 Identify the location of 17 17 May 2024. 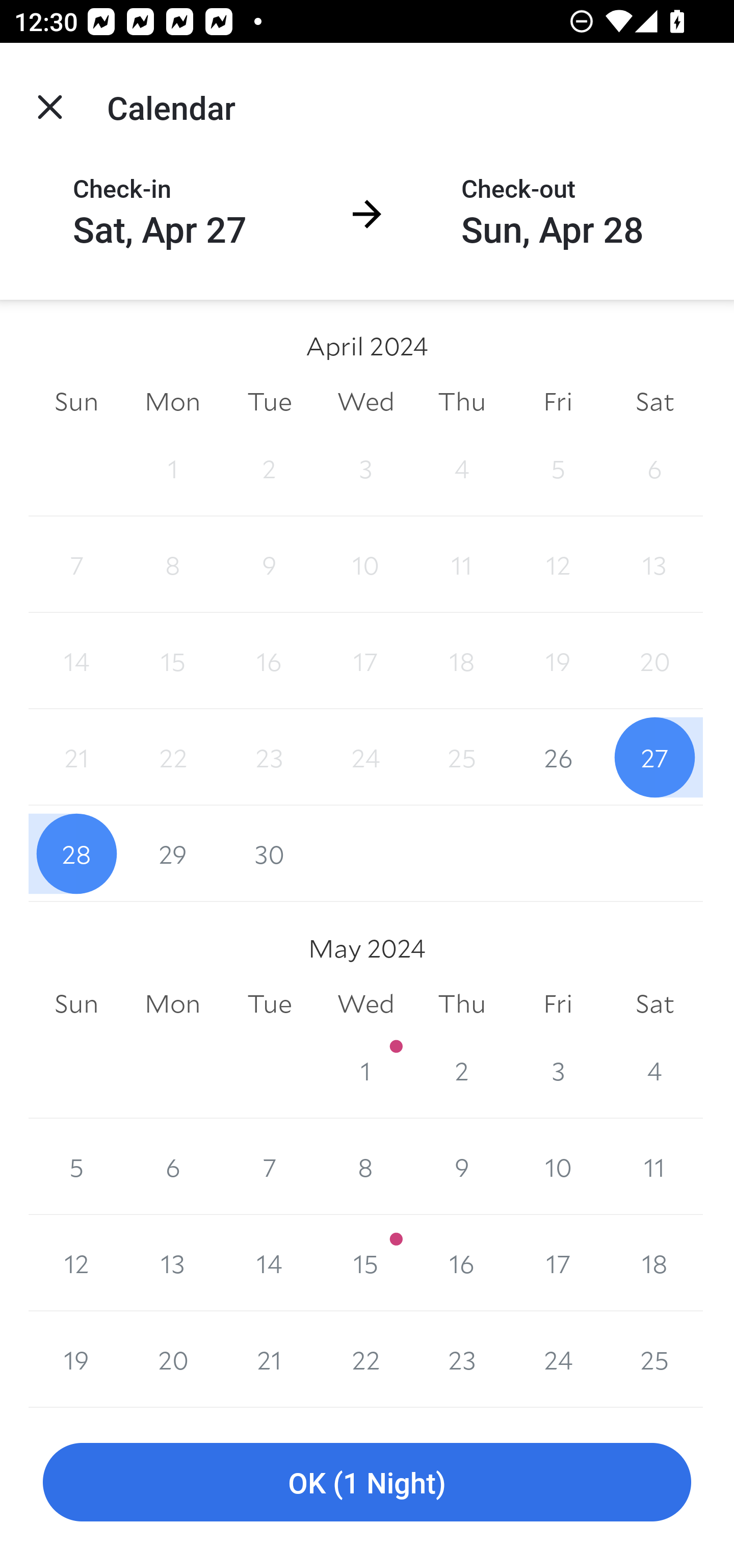
(558, 1263).